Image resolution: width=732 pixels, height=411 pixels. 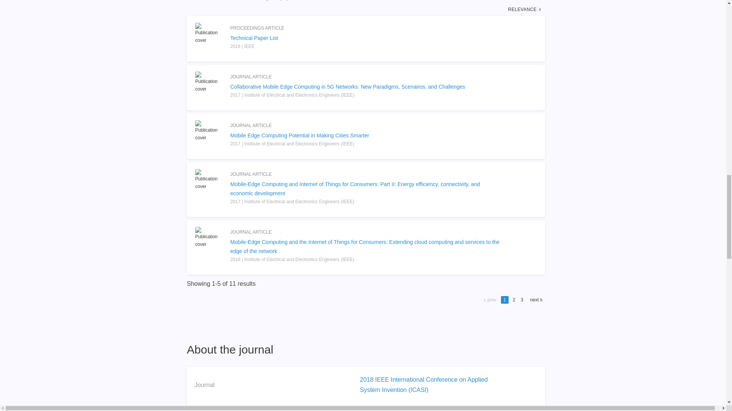 I want to click on IEEE, so click(x=367, y=410).